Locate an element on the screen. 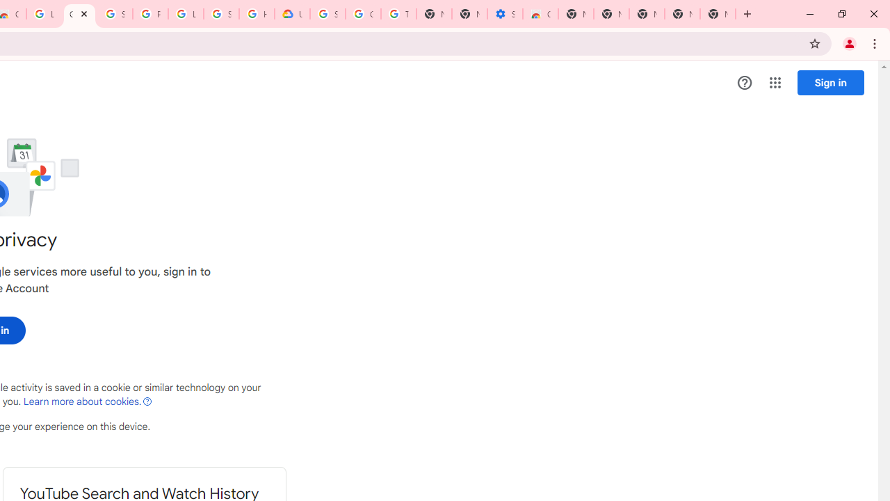 The width and height of the screenshot is (890, 501). Sign in - Google Accounts is located at coordinates (114, 14).